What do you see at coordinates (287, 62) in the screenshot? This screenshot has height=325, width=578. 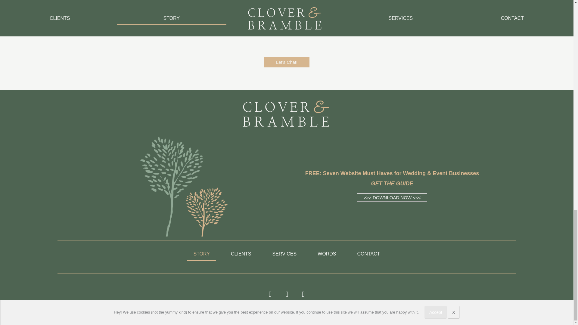 I see `Let's Chat!` at bounding box center [287, 62].